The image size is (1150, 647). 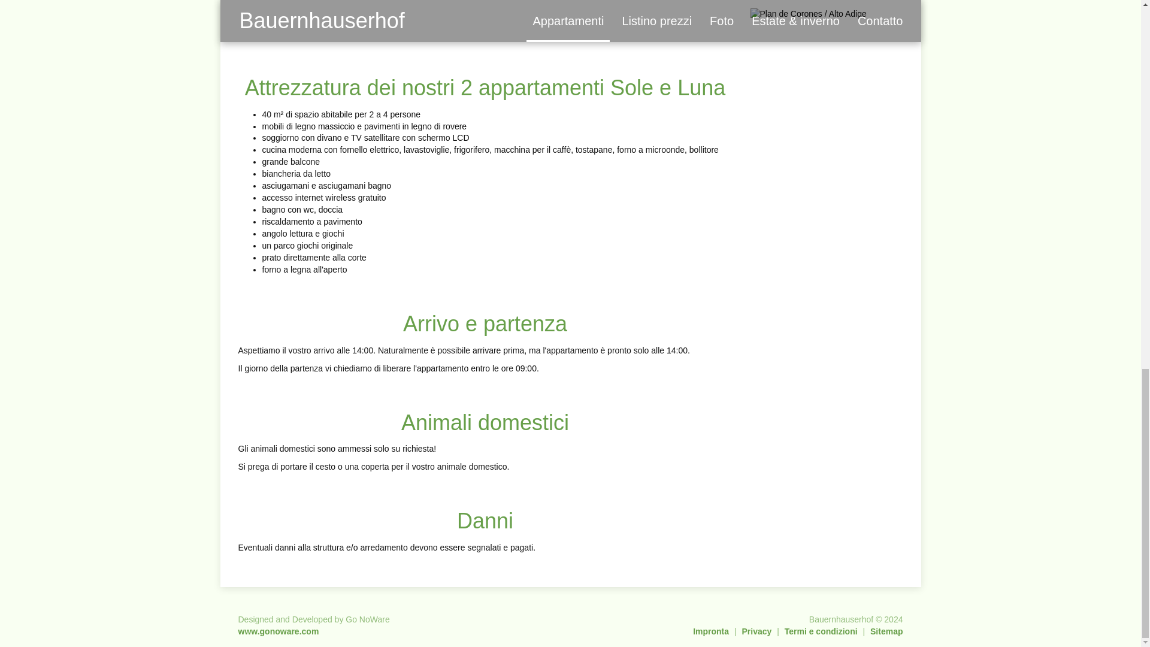 I want to click on www.gonoware.com, so click(x=279, y=631).